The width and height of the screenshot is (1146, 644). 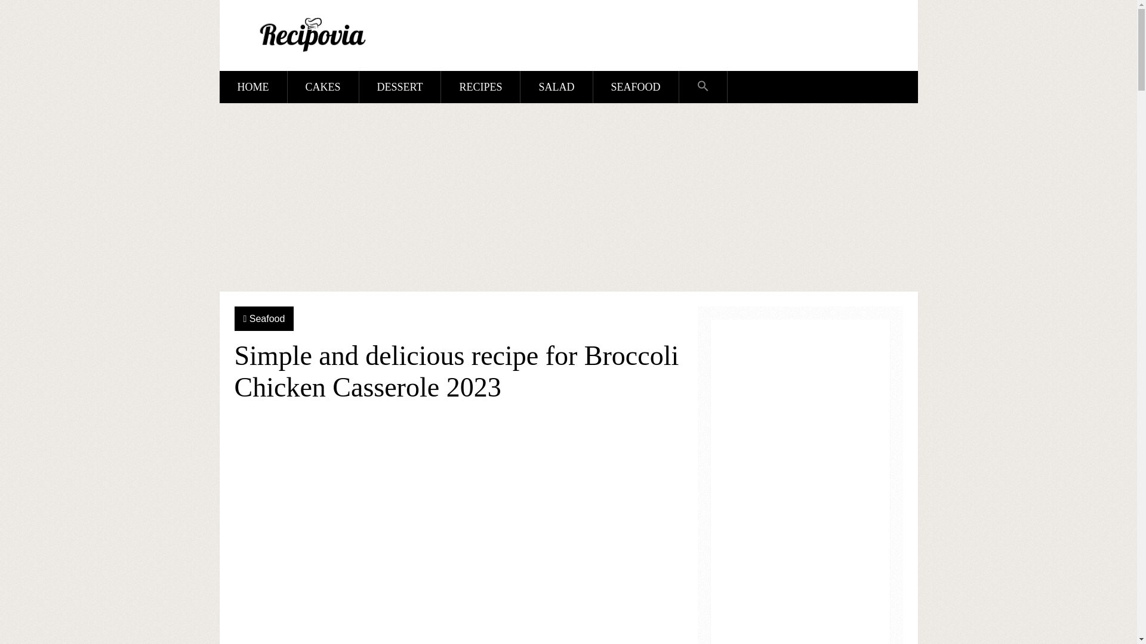 What do you see at coordinates (267, 318) in the screenshot?
I see `View all posts in Seafood` at bounding box center [267, 318].